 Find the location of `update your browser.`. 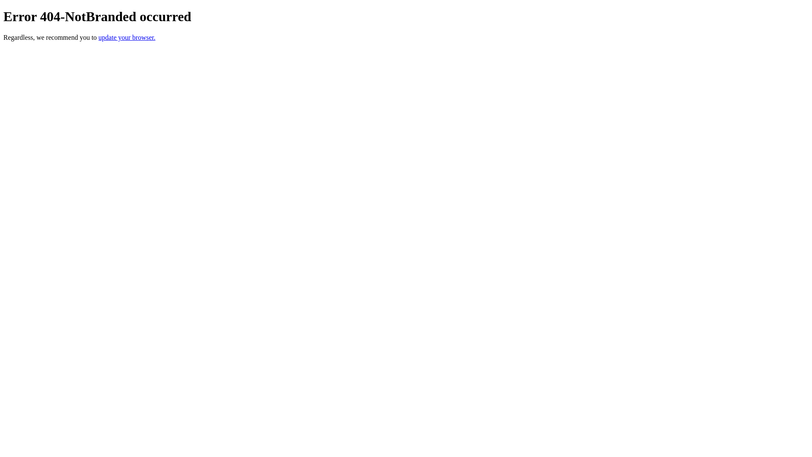

update your browser. is located at coordinates (127, 37).